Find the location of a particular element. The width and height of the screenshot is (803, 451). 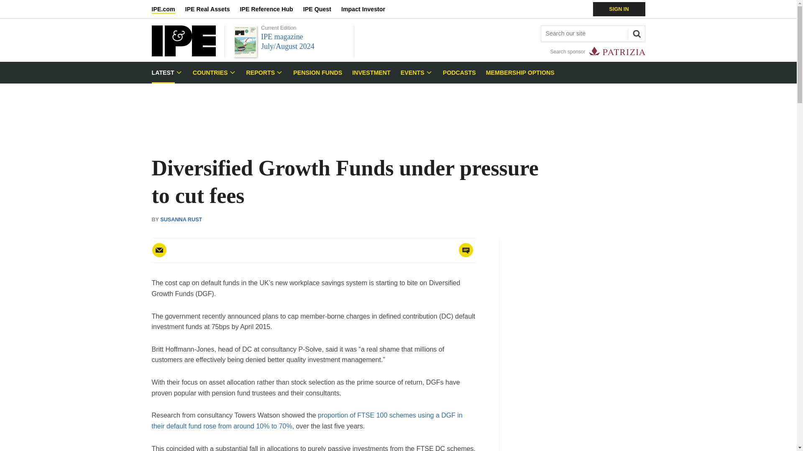

IPE is located at coordinates (183, 54).